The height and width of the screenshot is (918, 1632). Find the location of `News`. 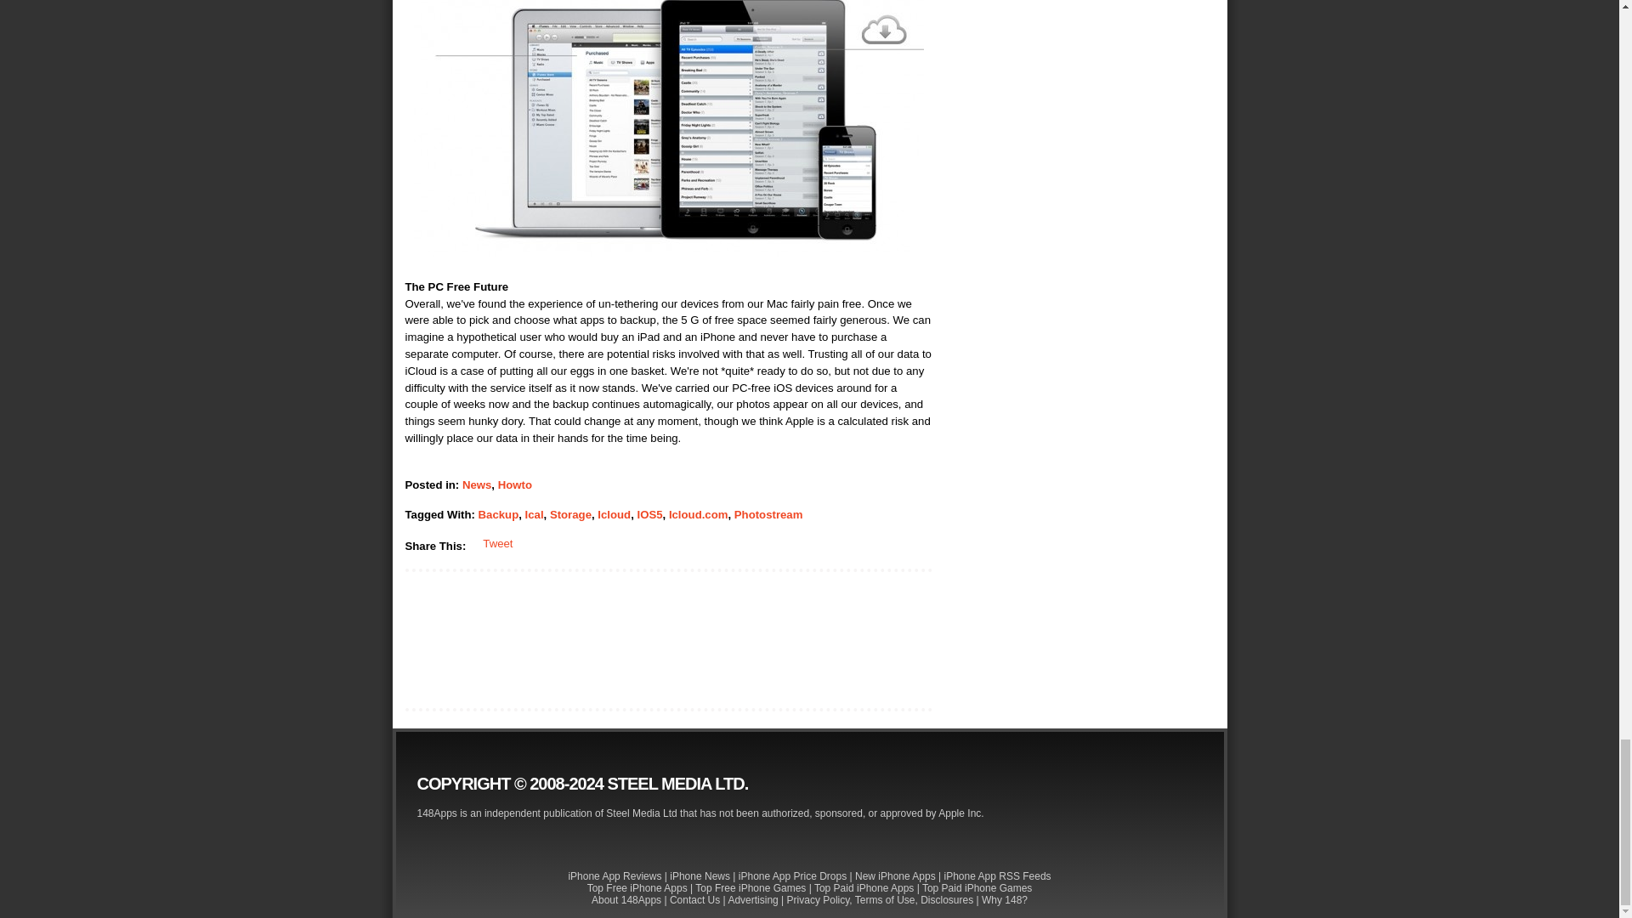

News is located at coordinates (476, 484).